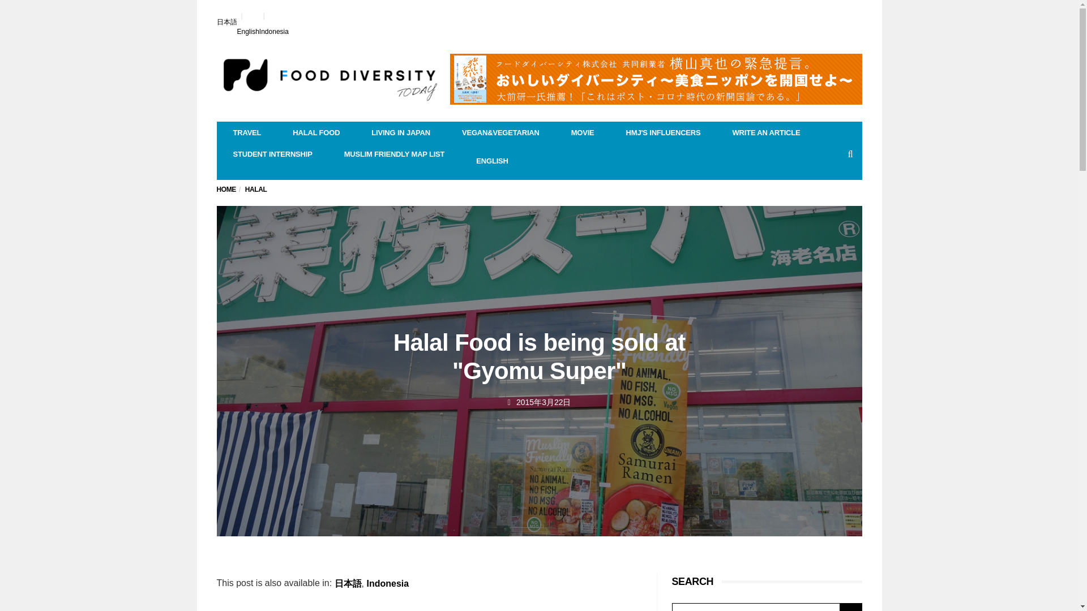 This screenshot has width=1087, height=611. Describe the element at coordinates (316, 132) in the screenshot. I see `HALAL FOOD` at that location.